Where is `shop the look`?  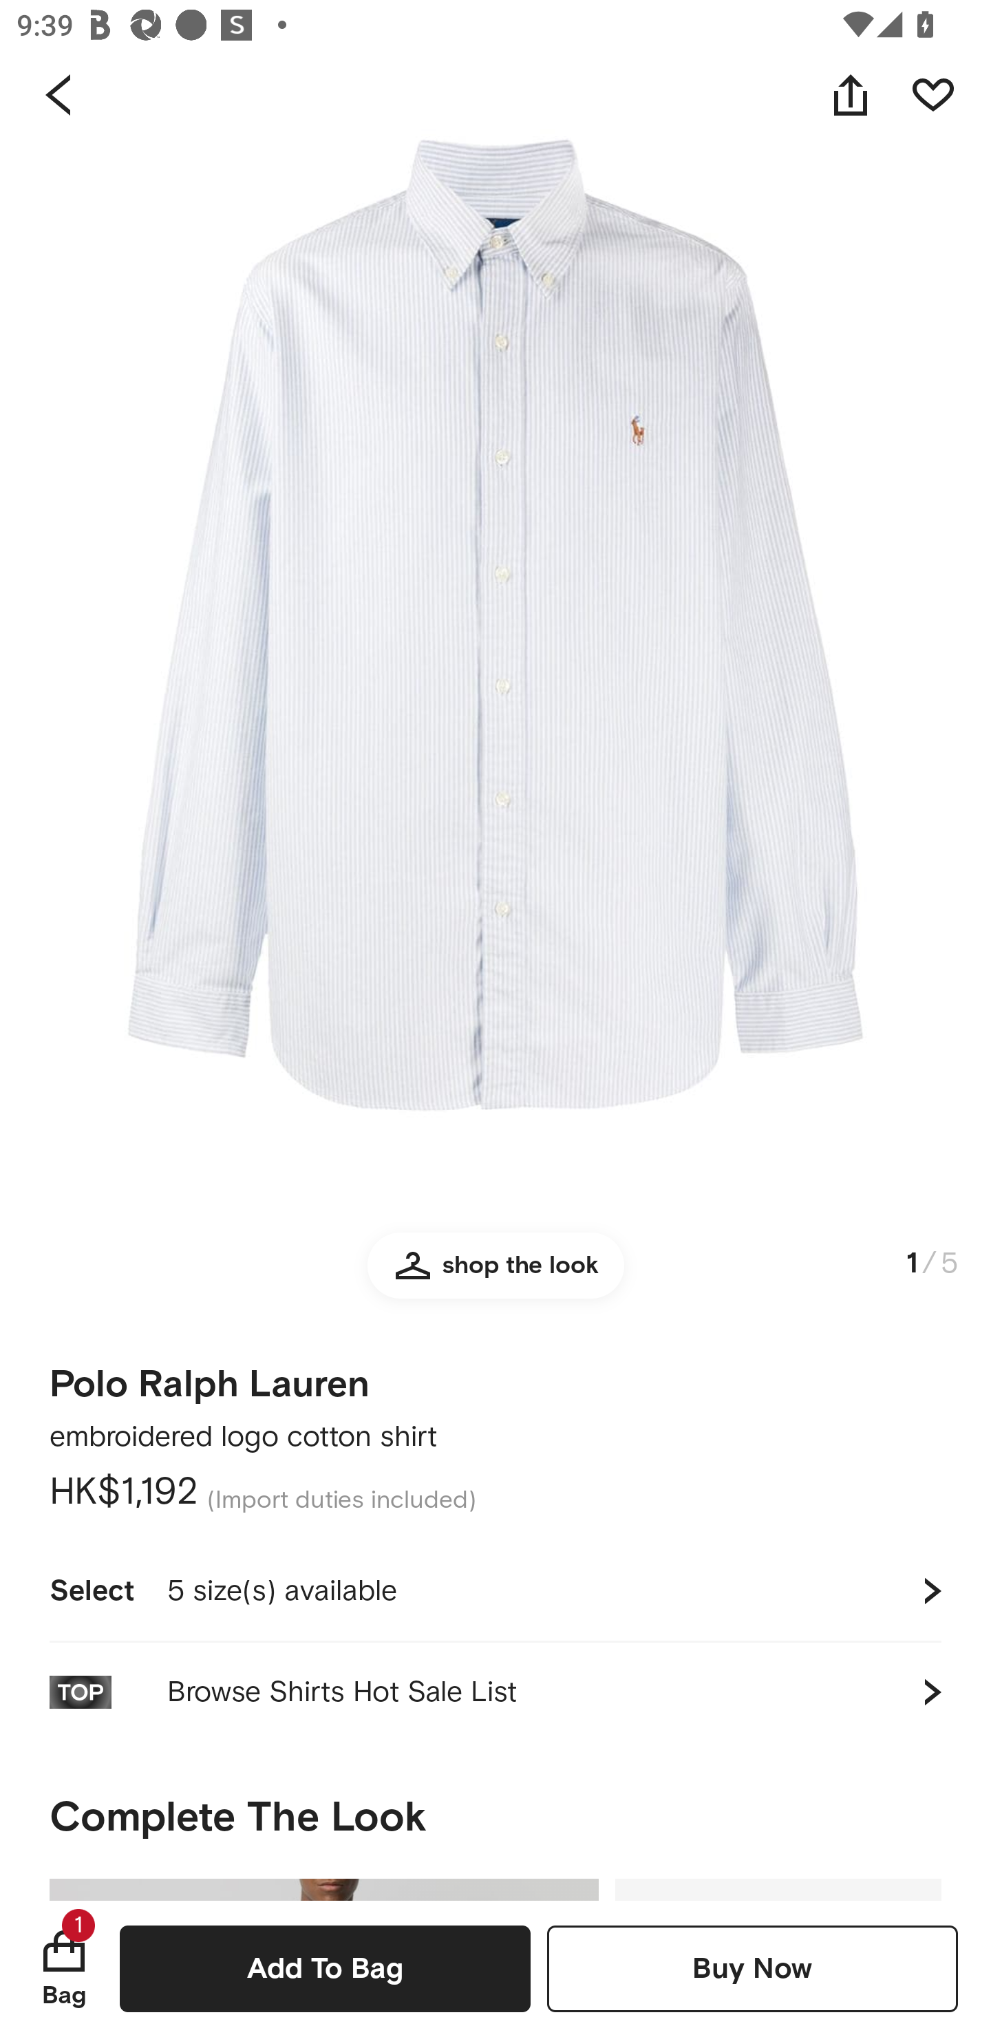 shop the look is located at coordinates (495, 1276).